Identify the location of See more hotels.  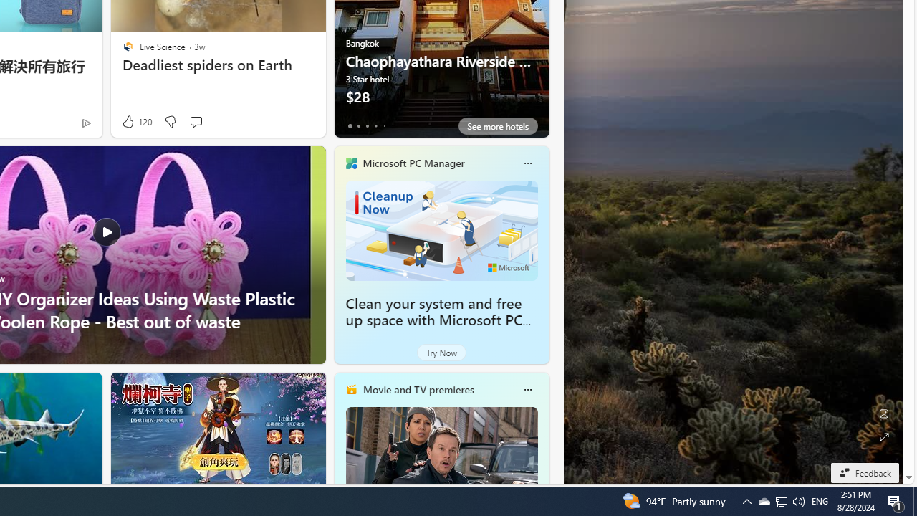
(497, 126).